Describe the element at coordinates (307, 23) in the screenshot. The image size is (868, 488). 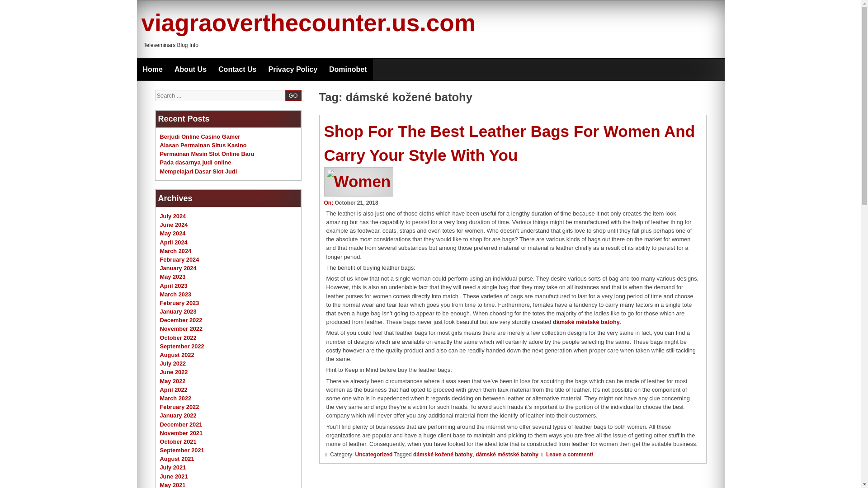
I see `viagraoverthecounter.us.com` at that location.